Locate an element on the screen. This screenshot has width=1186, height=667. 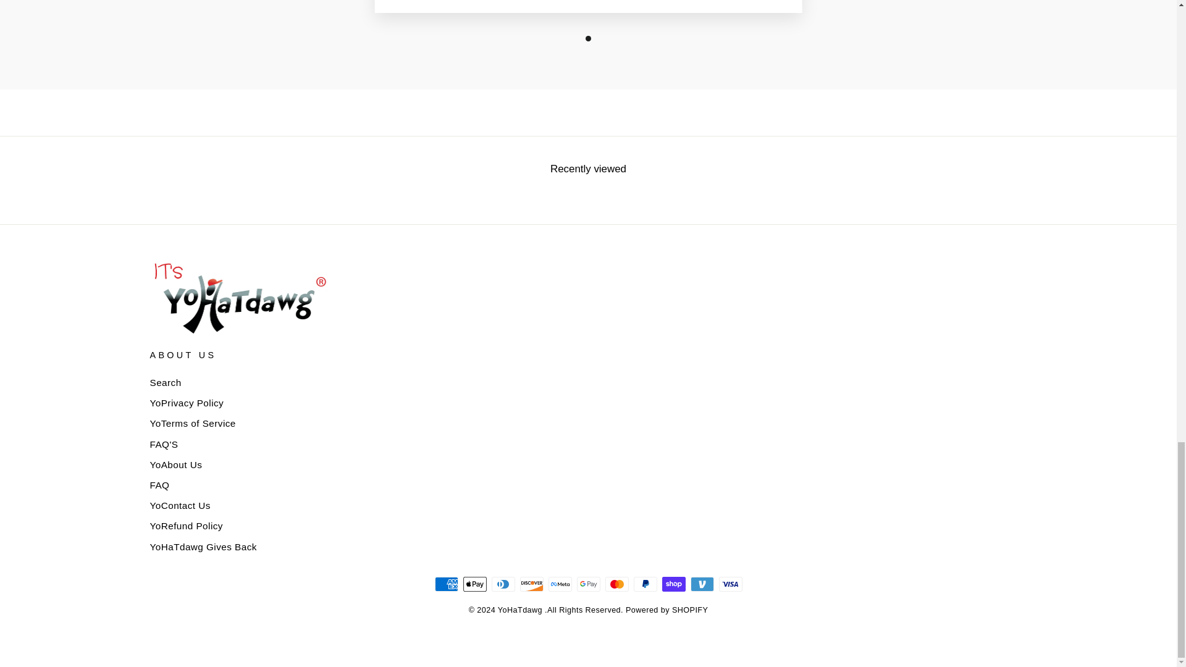
Venmo is located at coordinates (702, 584).